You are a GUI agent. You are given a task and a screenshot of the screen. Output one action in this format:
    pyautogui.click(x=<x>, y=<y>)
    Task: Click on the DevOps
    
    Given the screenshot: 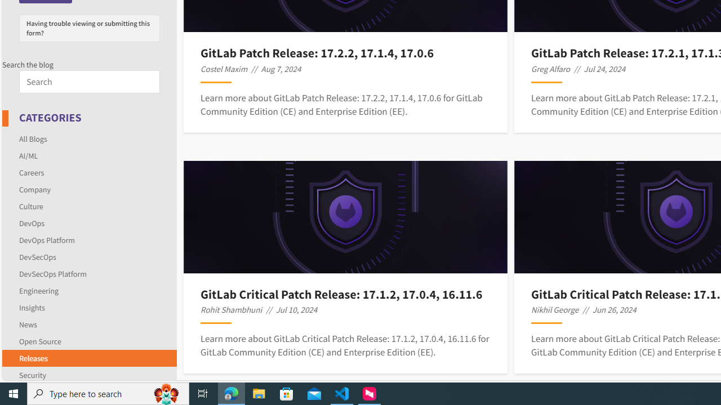 What is the action you would take?
    pyautogui.click(x=89, y=223)
    